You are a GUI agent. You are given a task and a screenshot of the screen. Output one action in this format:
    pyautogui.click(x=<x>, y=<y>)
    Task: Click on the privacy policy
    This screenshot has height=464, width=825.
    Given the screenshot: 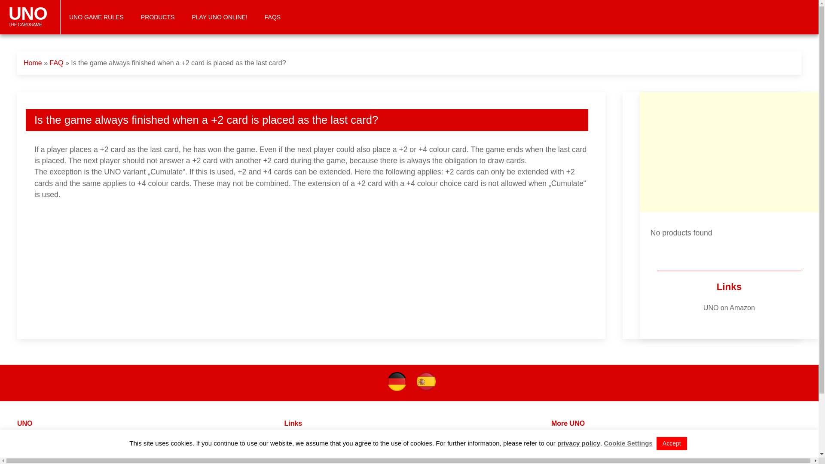 What is the action you would take?
    pyautogui.click(x=729, y=308)
    